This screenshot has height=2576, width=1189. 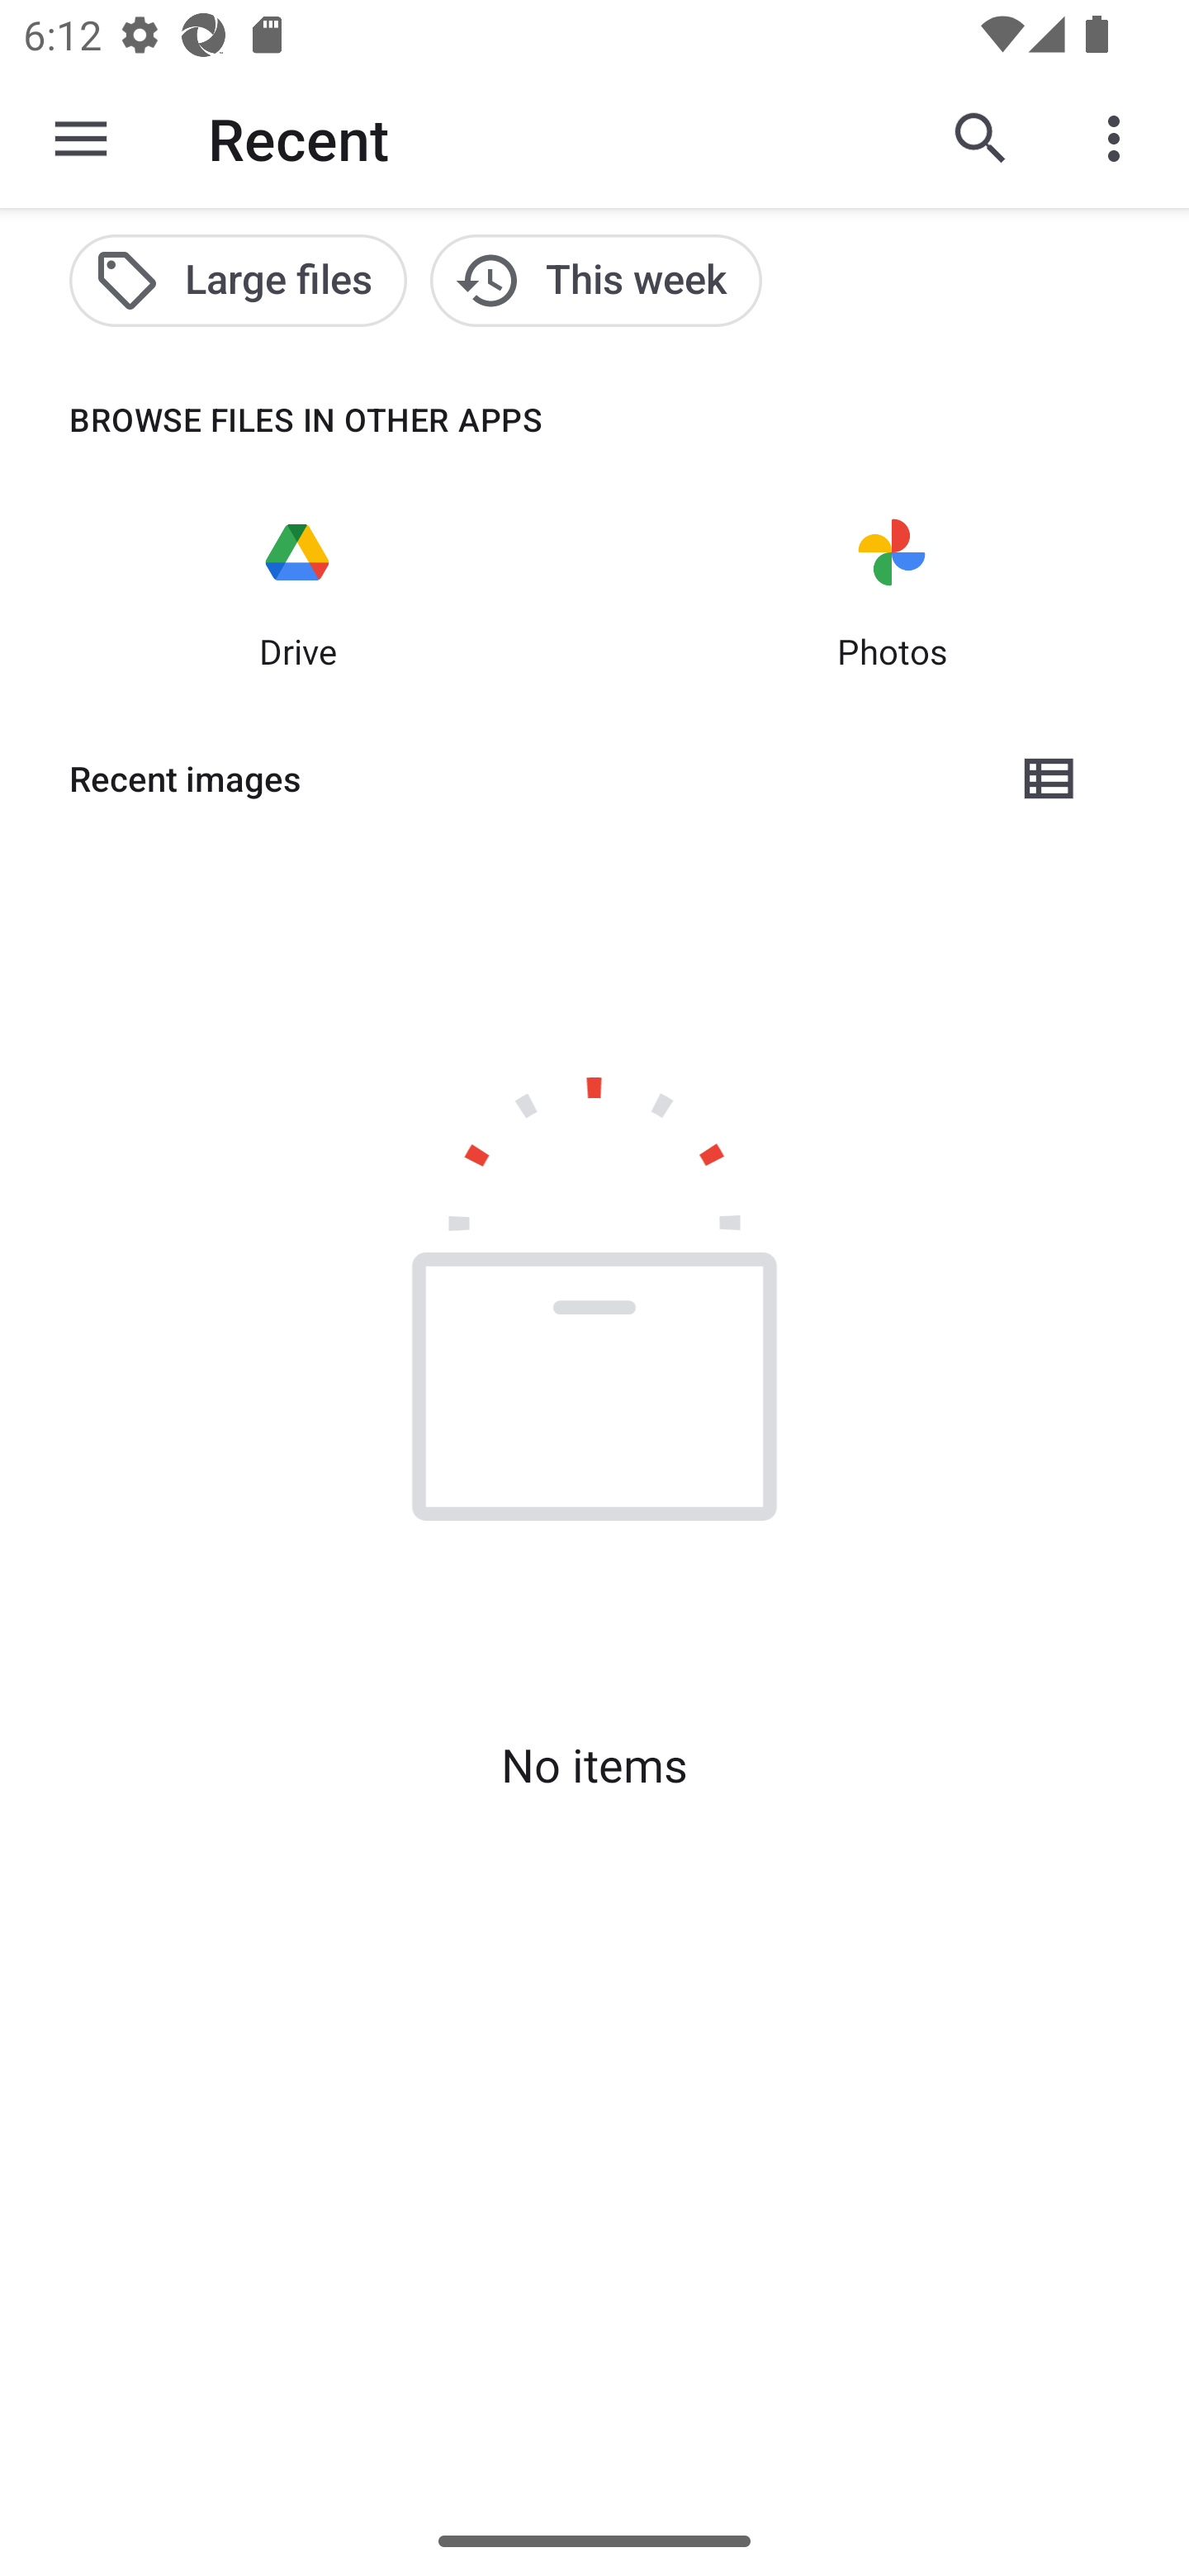 What do you see at coordinates (1050, 778) in the screenshot?
I see `List view` at bounding box center [1050, 778].